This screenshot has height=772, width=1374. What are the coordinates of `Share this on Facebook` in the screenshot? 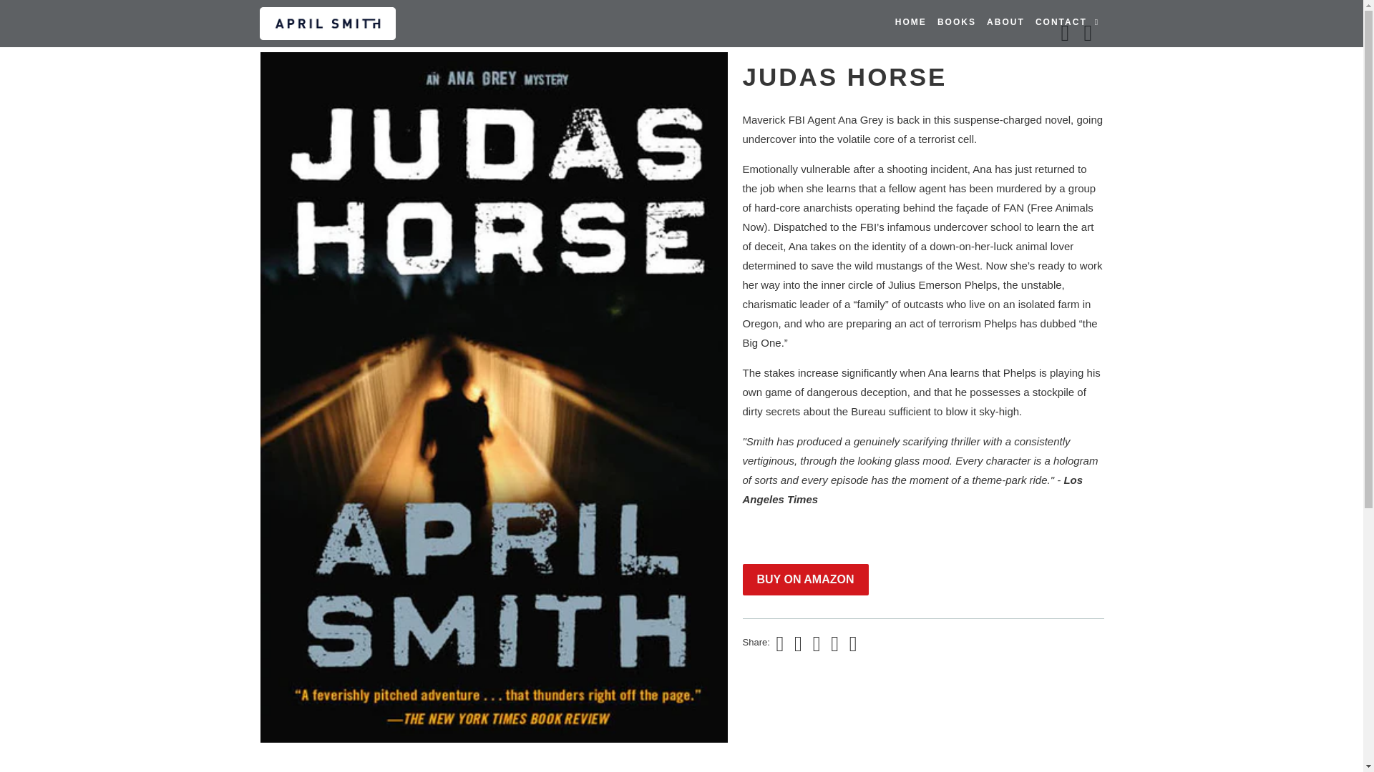 It's located at (796, 643).